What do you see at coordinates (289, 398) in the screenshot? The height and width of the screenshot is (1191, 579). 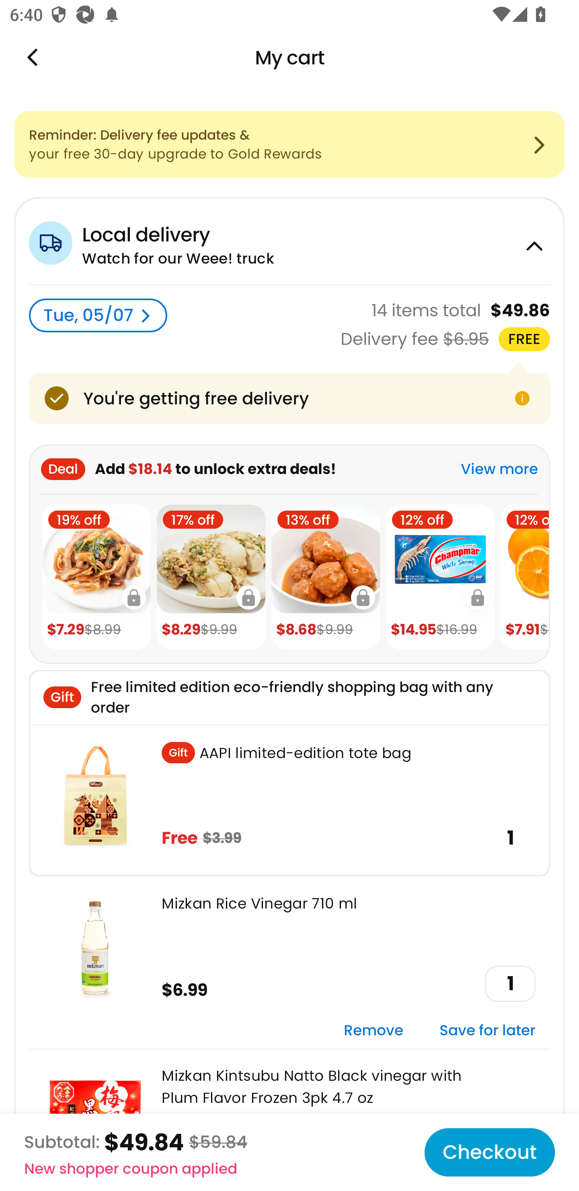 I see `You're getting free delivery` at bounding box center [289, 398].